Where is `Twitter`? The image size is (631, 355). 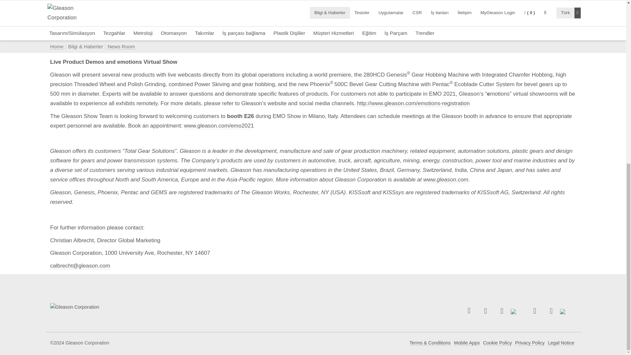 Twitter is located at coordinates (518, 311).